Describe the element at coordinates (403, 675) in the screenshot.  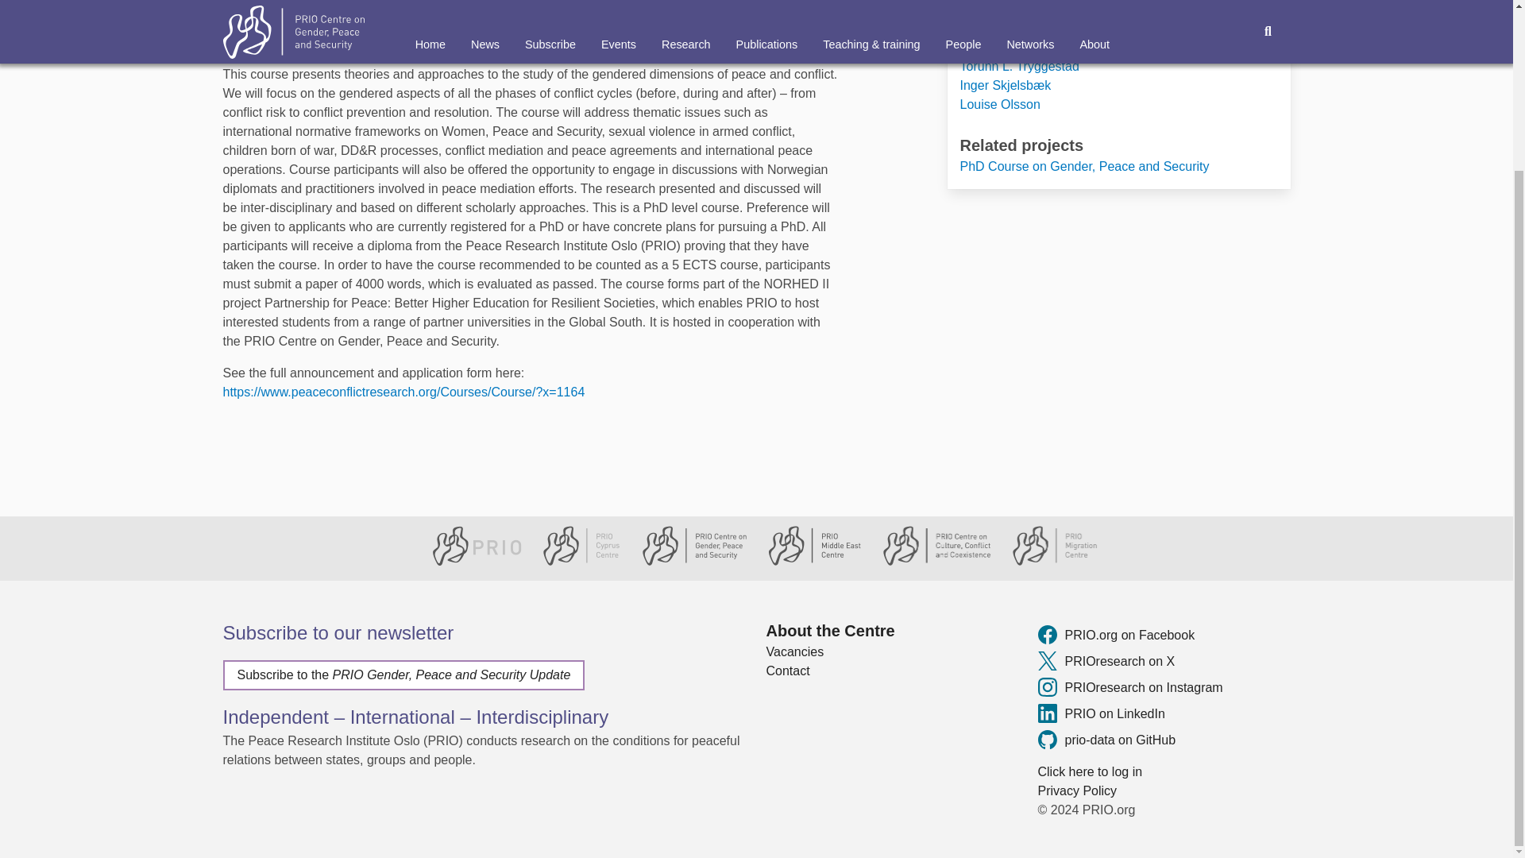
I see `Subscribe to the PRIO Gender, Peace and Security Update` at that location.